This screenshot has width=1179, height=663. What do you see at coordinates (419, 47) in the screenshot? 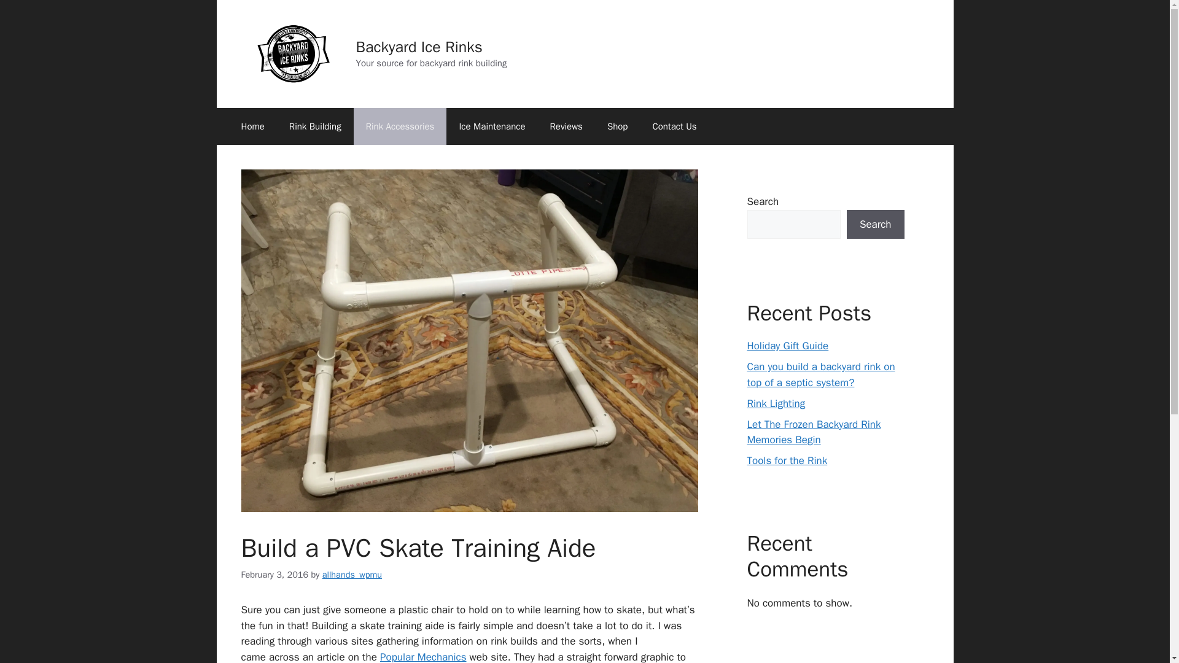
I see `Backyard Ice Rinks` at bounding box center [419, 47].